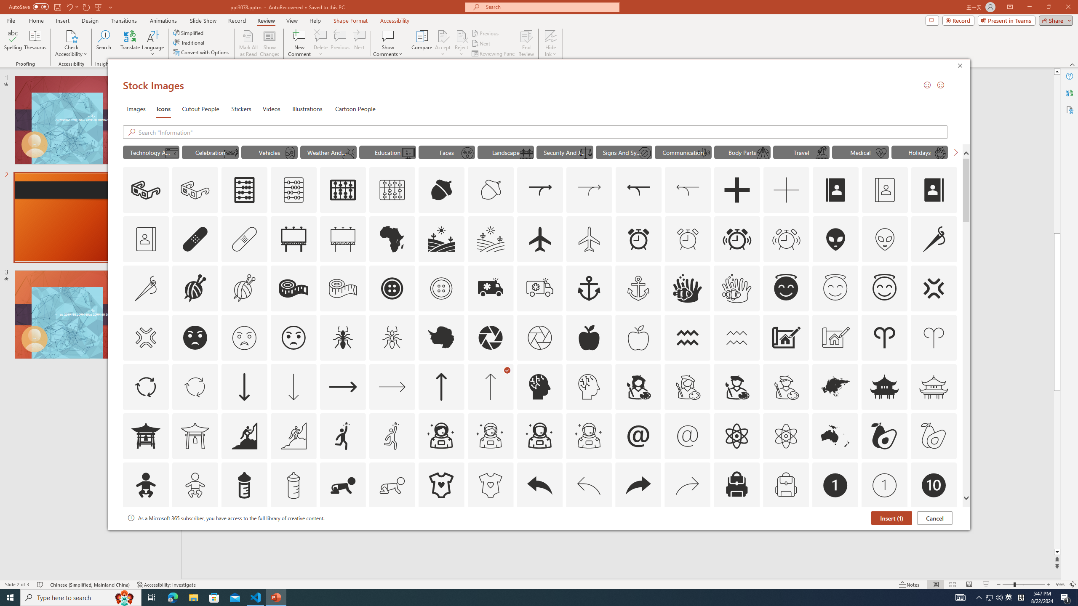 The image size is (1078, 606). I want to click on AutomationID: Icons_Aspiration, so click(244, 436).